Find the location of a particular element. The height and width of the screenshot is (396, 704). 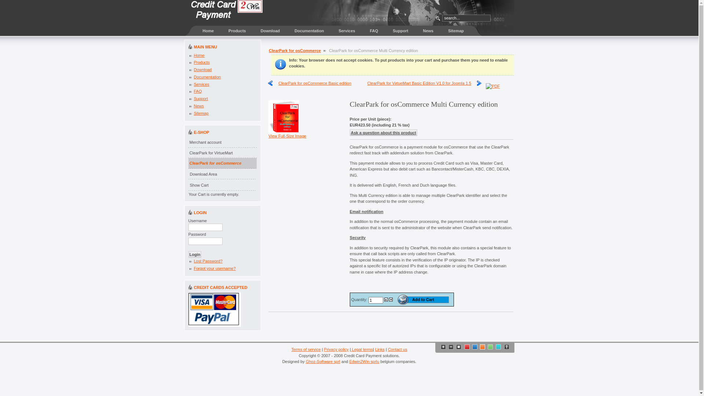

Add to Cart is located at coordinates (423, 300).